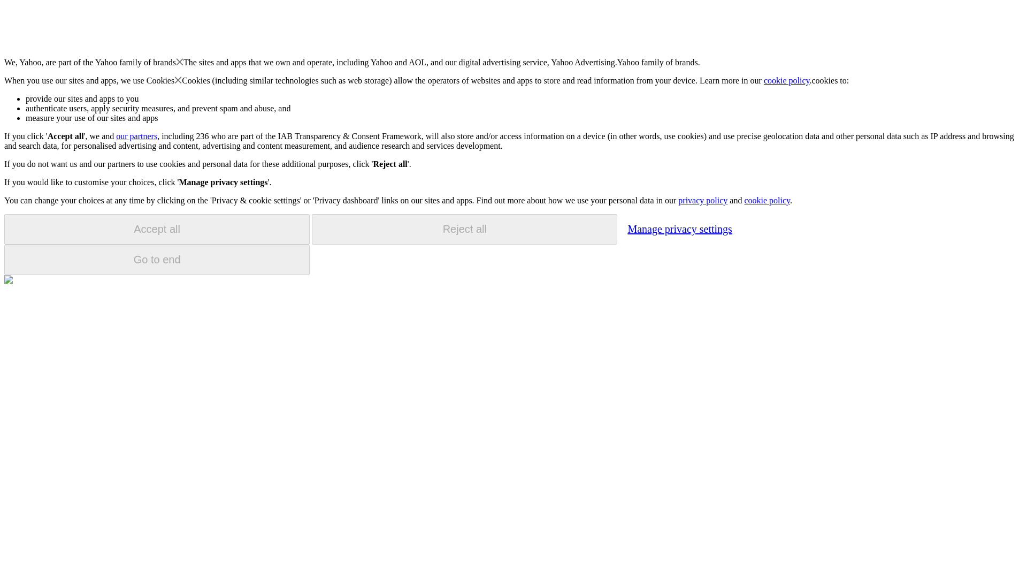 The image size is (1027, 578). I want to click on Manage privacy settings, so click(679, 229).